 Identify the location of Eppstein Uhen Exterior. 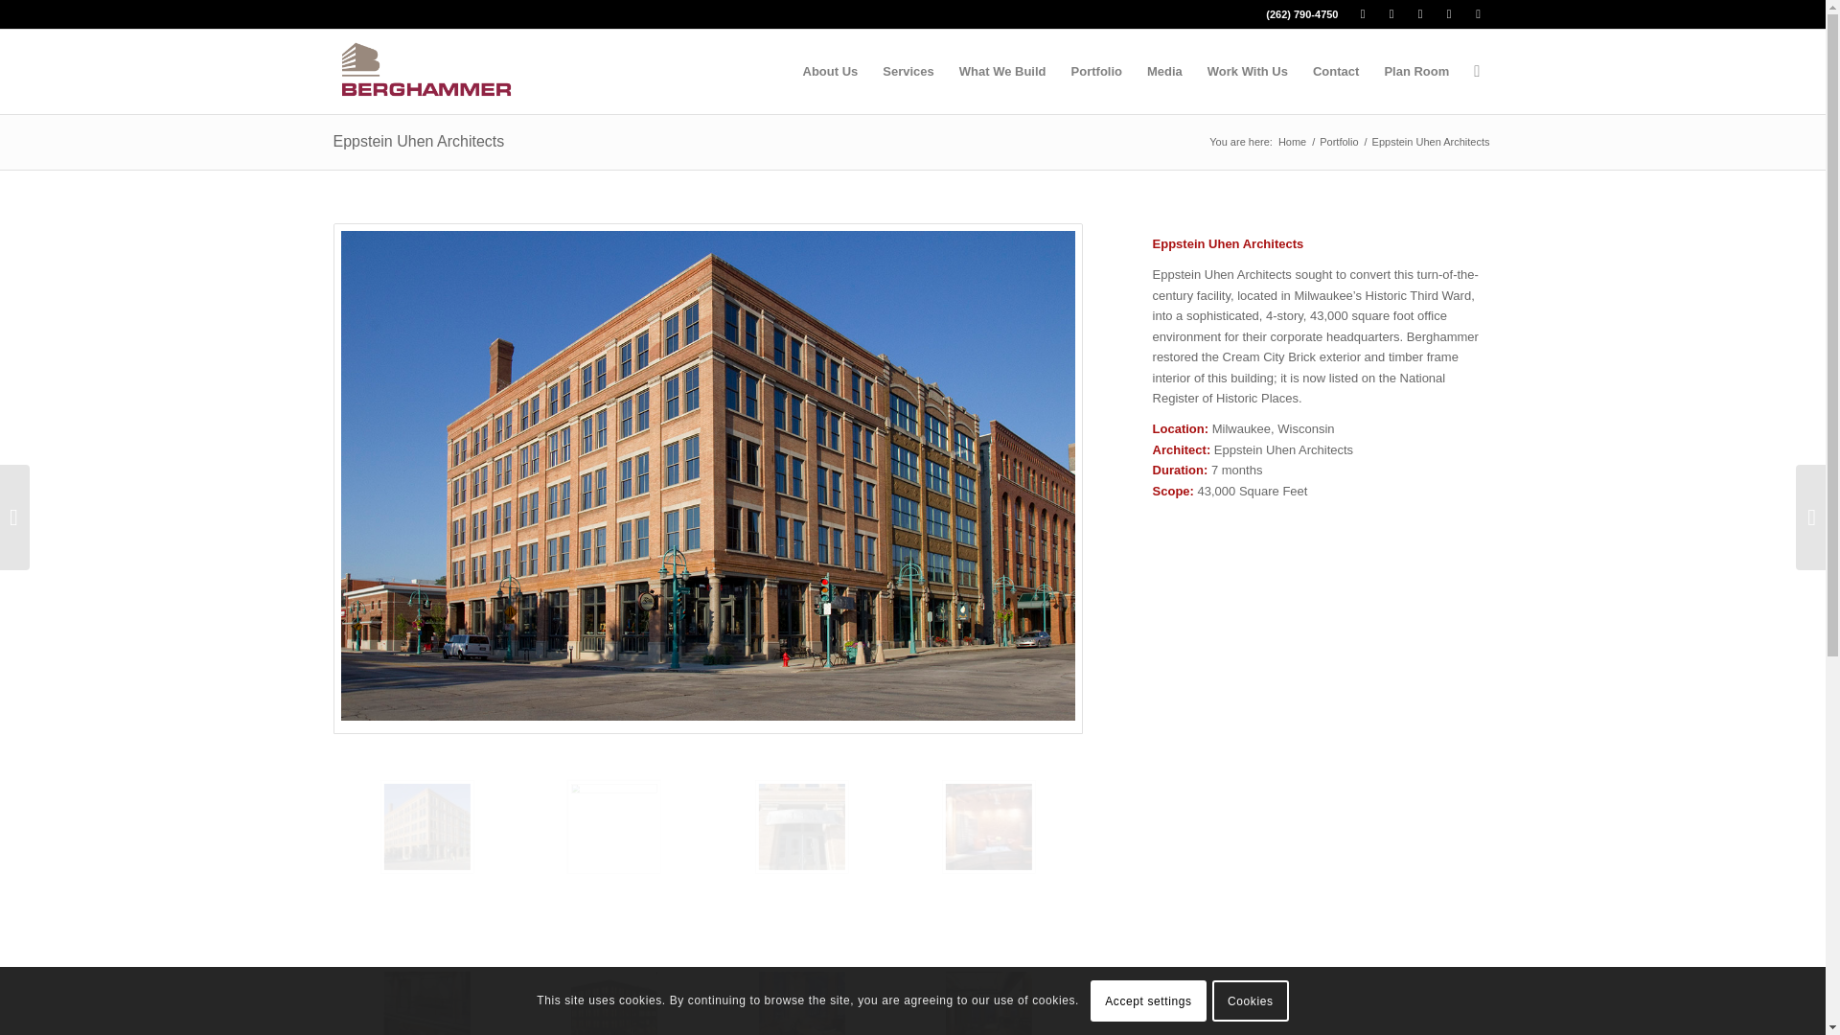
(472, 874).